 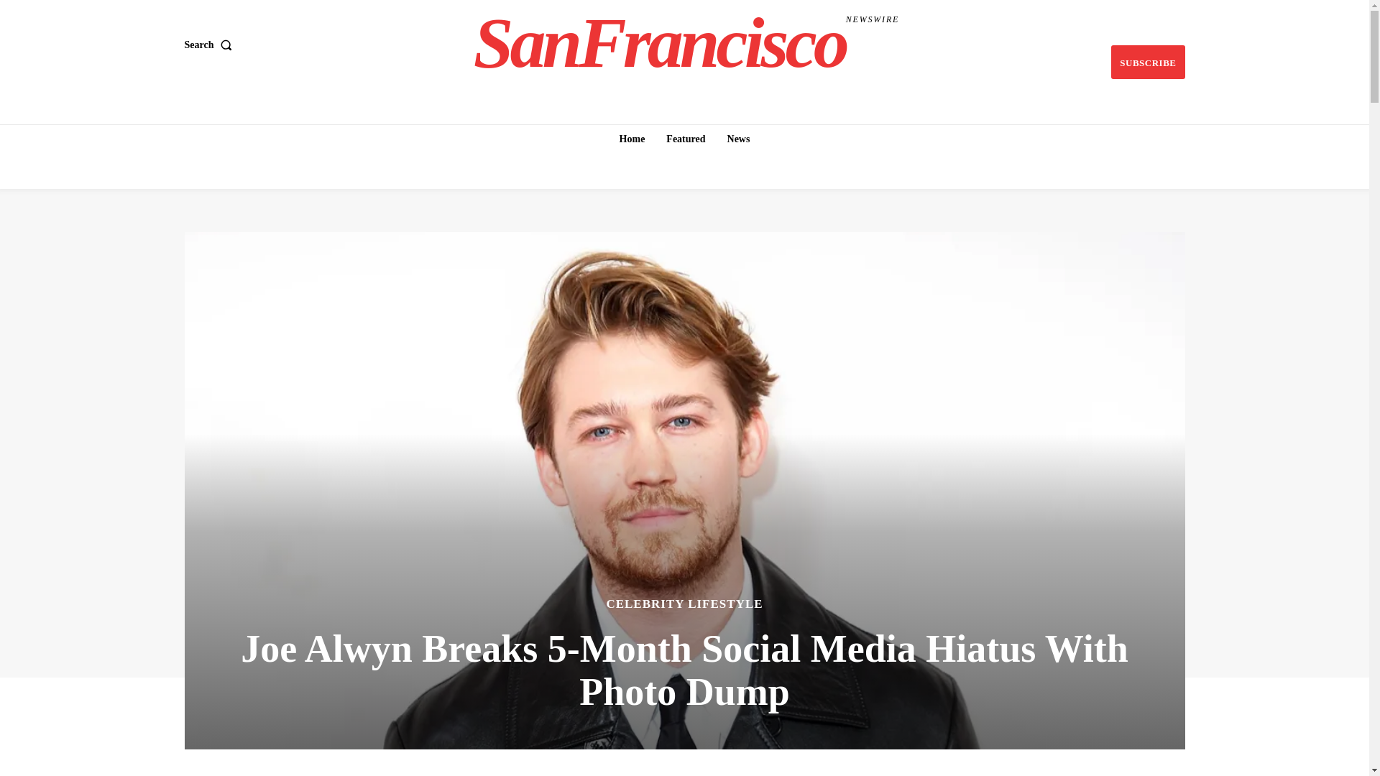 I want to click on Featured, so click(x=1147, y=62).